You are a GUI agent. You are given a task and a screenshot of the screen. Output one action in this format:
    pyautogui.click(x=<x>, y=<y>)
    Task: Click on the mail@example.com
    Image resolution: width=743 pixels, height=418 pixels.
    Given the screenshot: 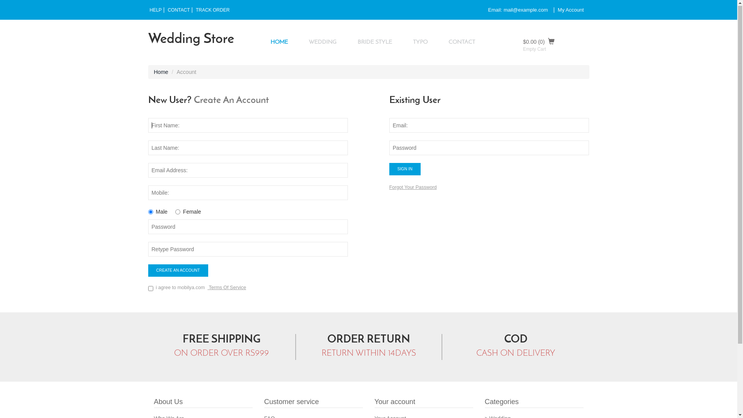 What is the action you would take?
    pyautogui.click(x=526, y=10)
    